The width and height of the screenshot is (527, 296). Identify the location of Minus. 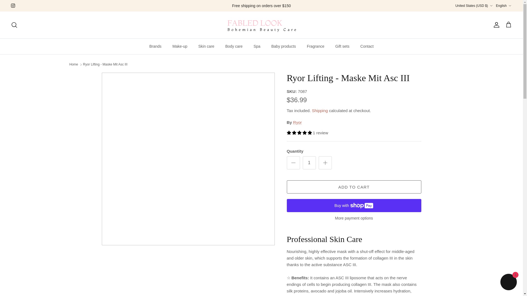
(293, 163).